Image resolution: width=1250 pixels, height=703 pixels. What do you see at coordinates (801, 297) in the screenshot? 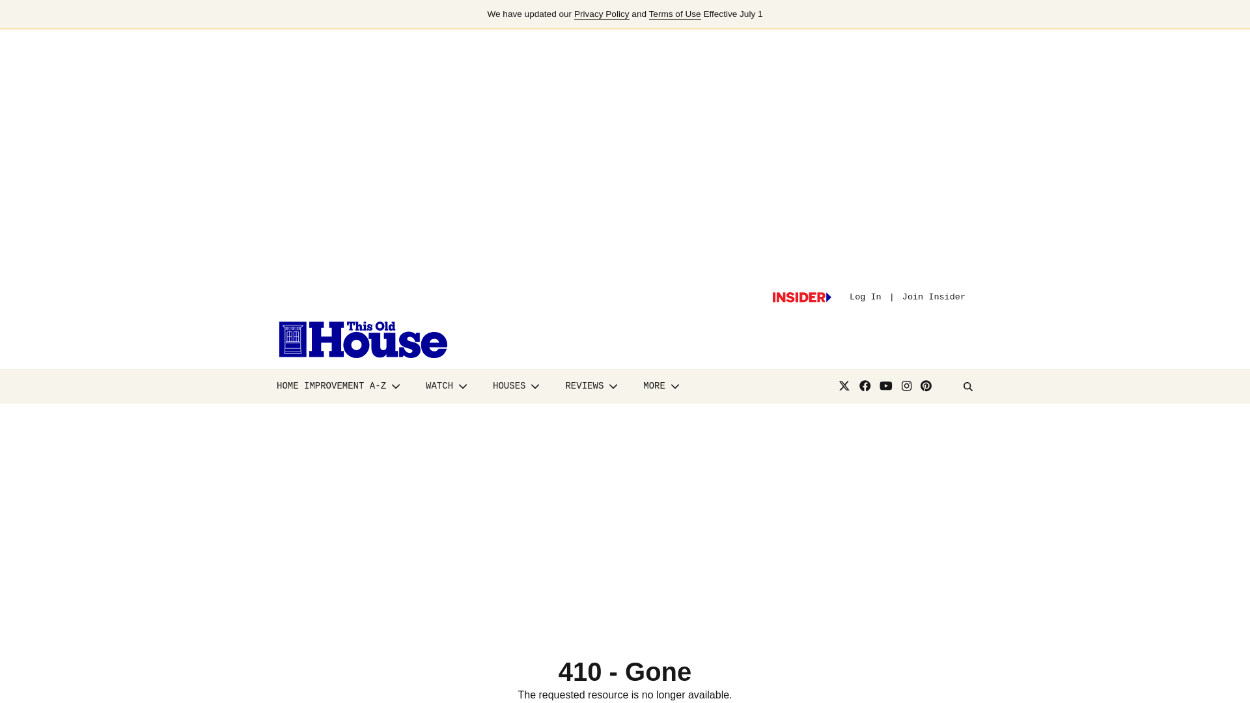
I see `Log in or sign up` at bounding box center [801, 297].